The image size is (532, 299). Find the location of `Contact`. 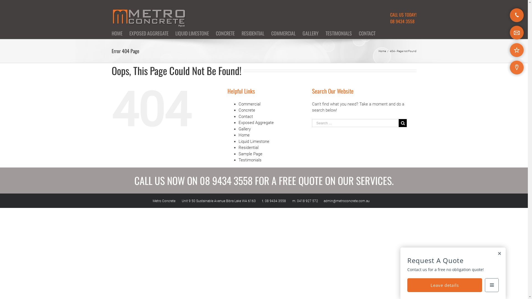

Contact is located at coordinates (246, 117).